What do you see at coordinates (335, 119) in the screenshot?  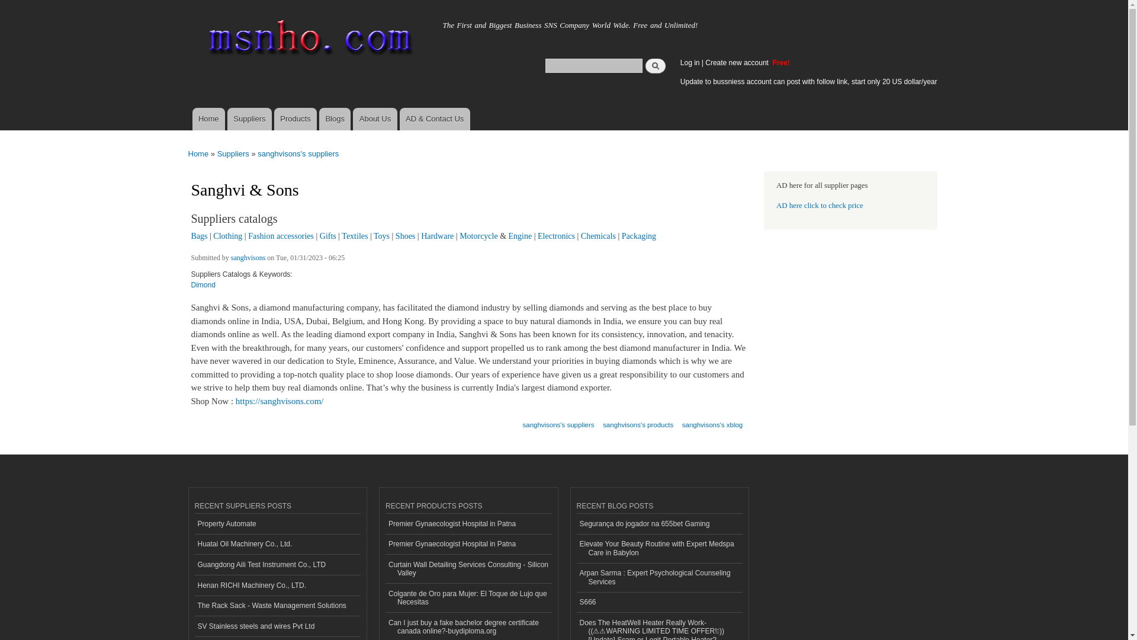 I see `Blogs for suppliers and buyers` at bounding box center [335, 119].